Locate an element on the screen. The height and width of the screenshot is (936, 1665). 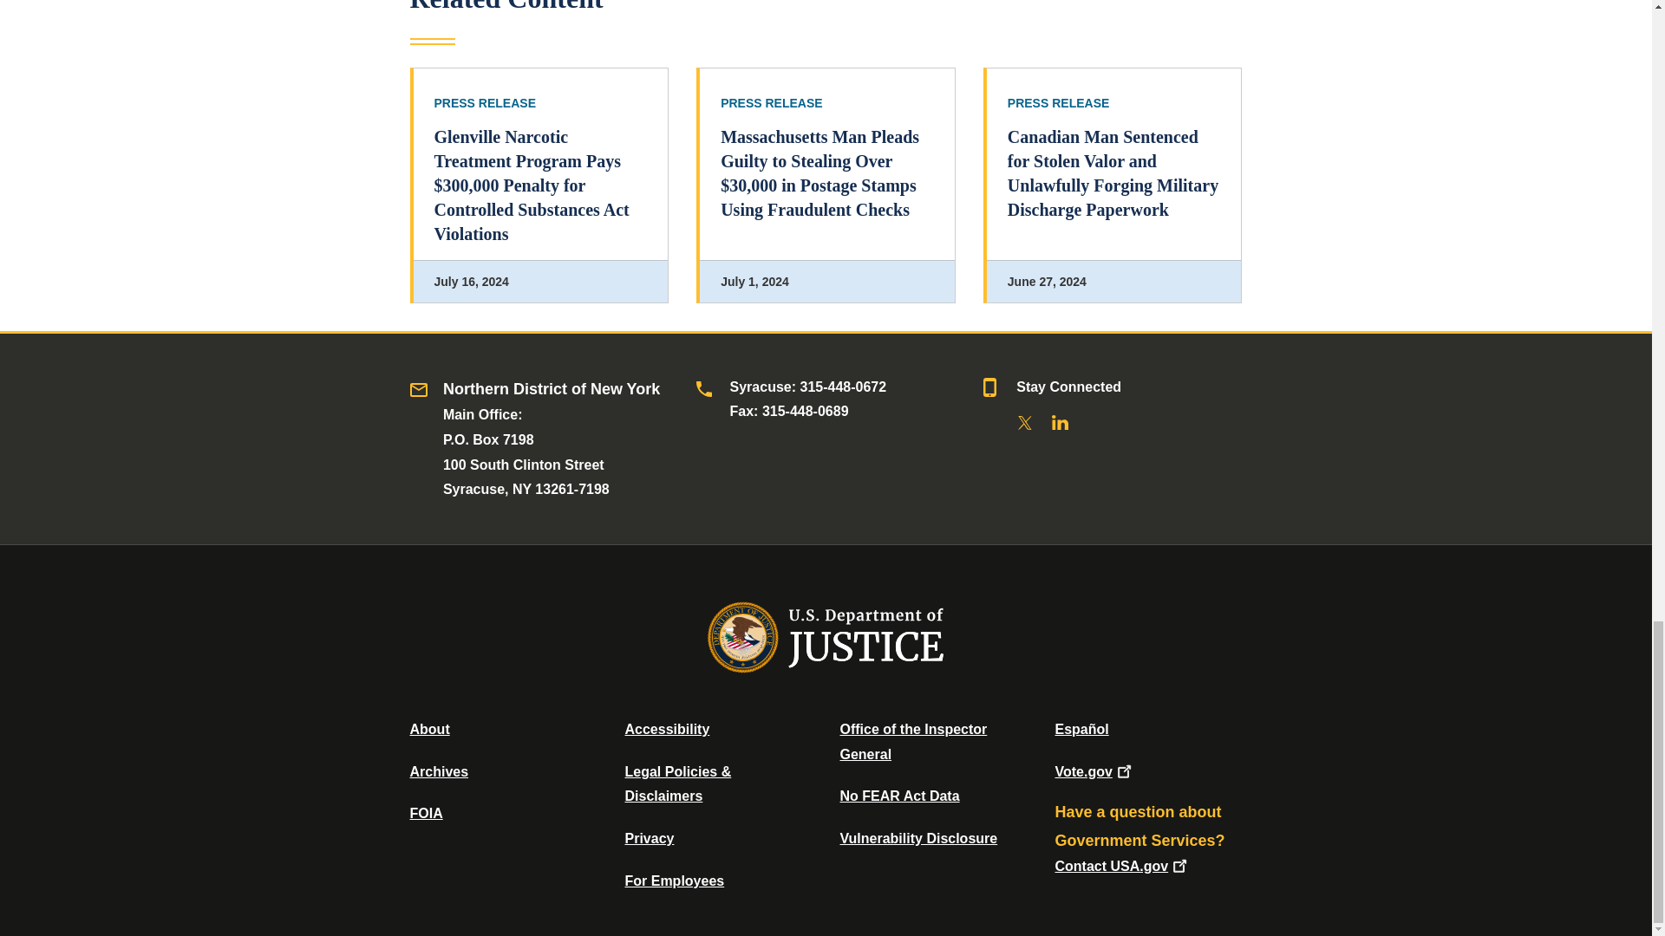
Department of Justice Archive is located at coordinates (439, 771).